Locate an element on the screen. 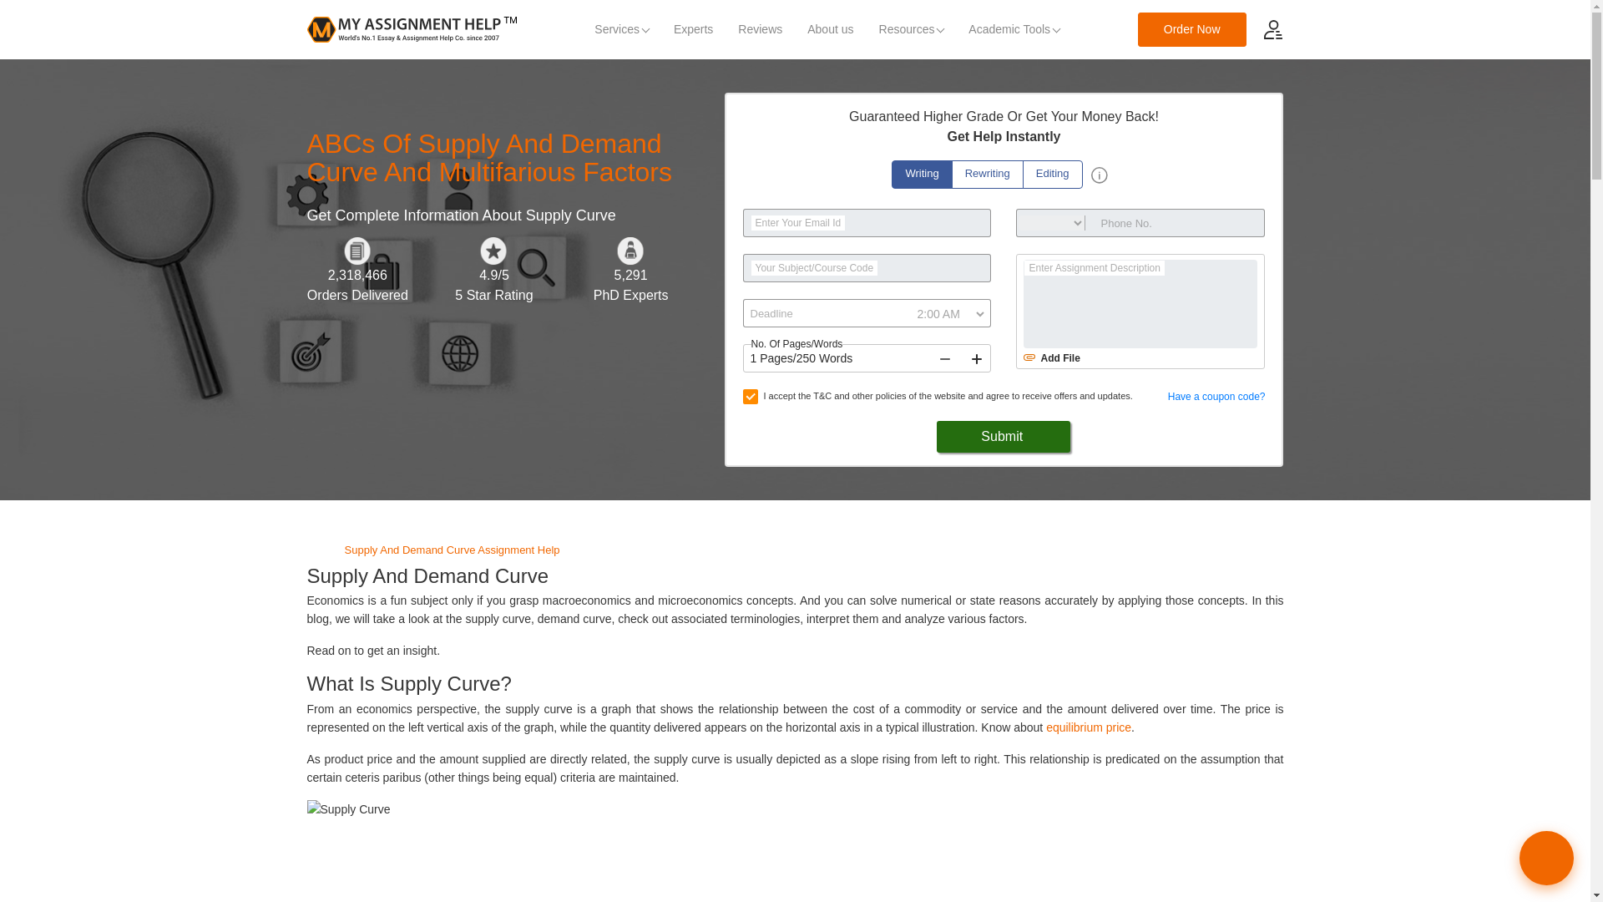 Image resolution: width=1603 pixels, height=902 pixels. Reviews is located at coordinates (760, 30).